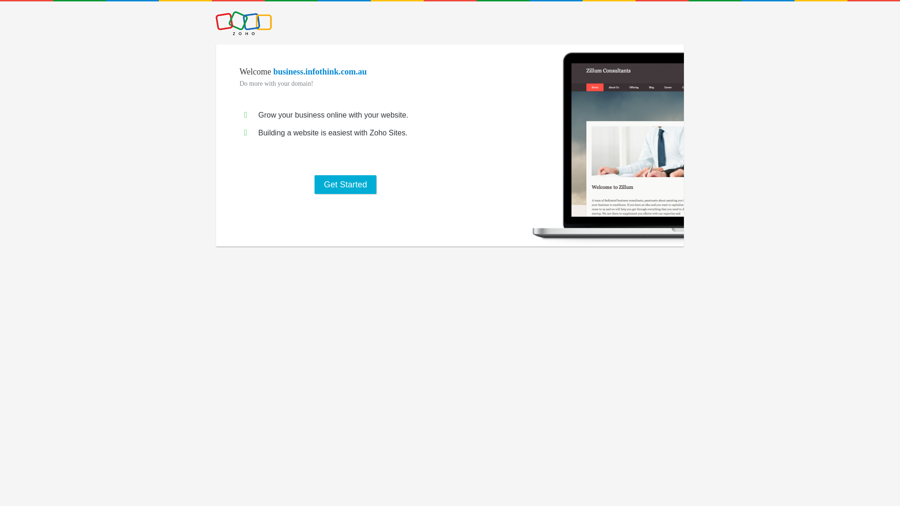 This screenshot has width=900, height=506. What do you see at coordinates (345, 185) in the screenshot?
I see `Get Started` at bounding box center [345, 185].